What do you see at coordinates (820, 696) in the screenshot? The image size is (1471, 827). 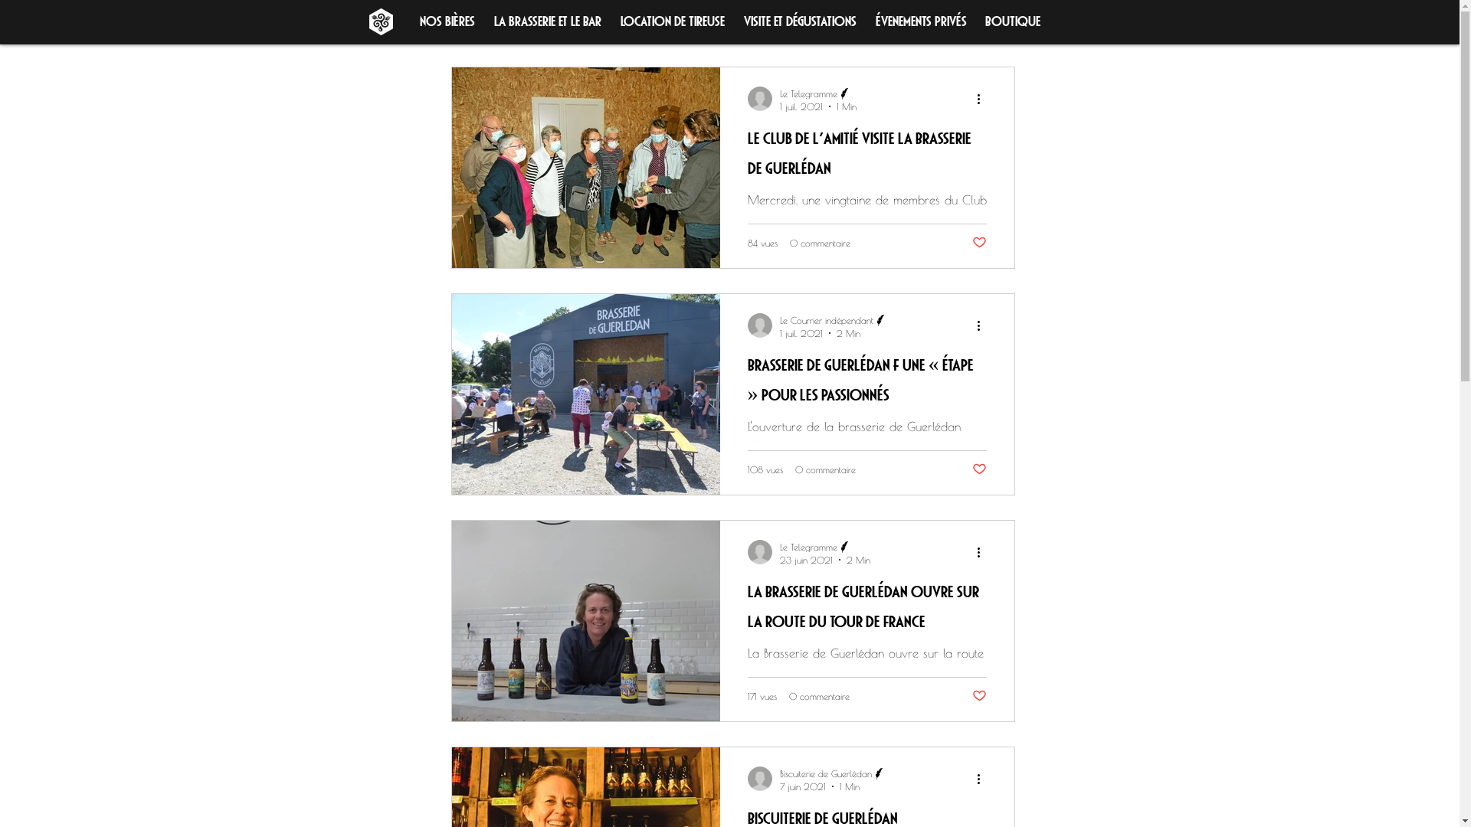 I see `0 commentaire` at bounding box center [820, 696].